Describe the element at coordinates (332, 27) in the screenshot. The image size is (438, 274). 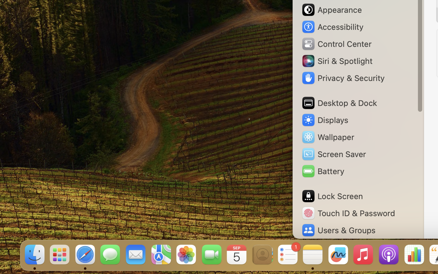
I see `Accessibility` at that location.